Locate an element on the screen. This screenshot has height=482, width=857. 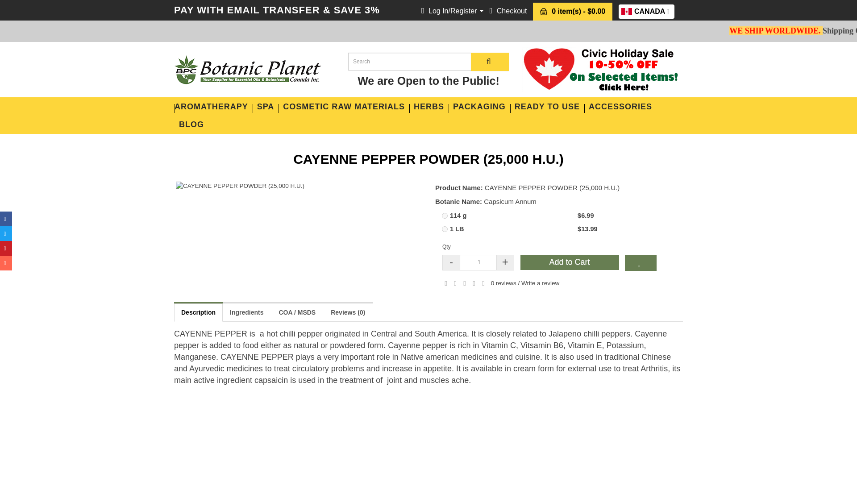
COSMETIC RAW MATERIALS is located at coordinates (344, 107).